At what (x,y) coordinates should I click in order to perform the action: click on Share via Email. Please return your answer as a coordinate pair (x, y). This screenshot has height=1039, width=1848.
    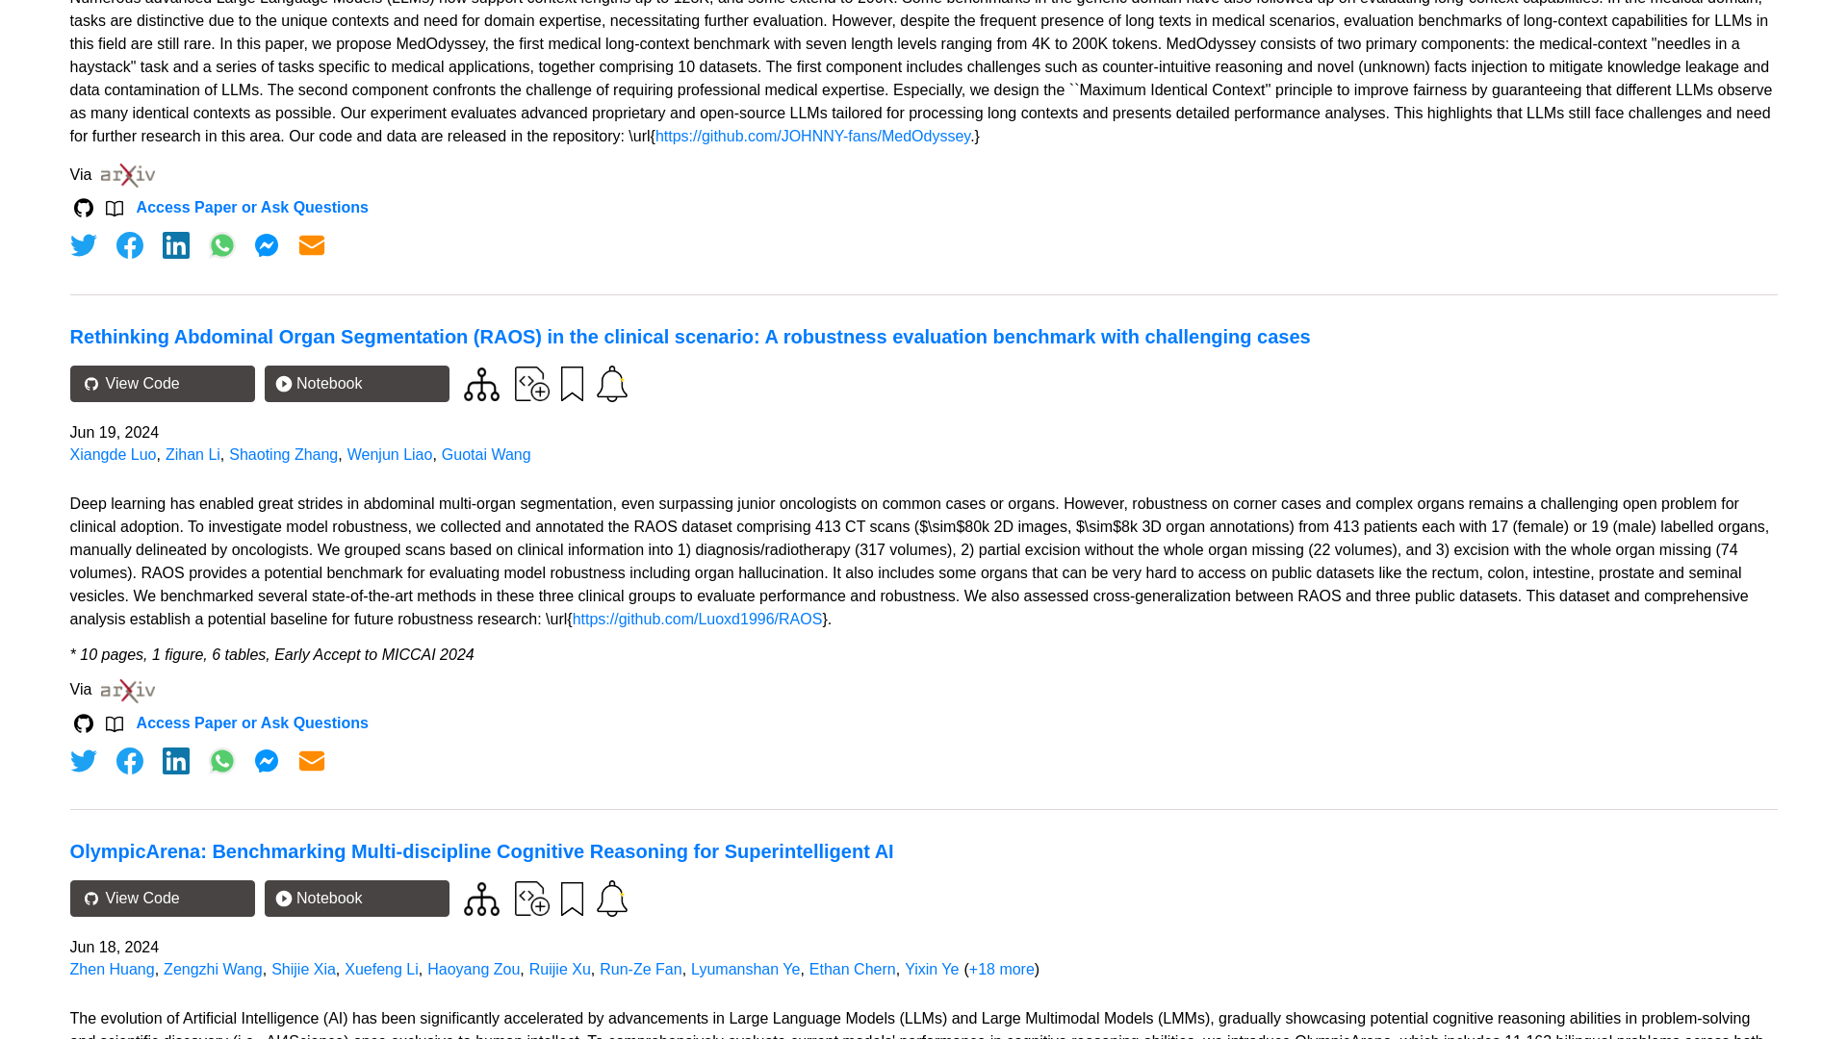
    Looking at the image, I should click on (312, 244).